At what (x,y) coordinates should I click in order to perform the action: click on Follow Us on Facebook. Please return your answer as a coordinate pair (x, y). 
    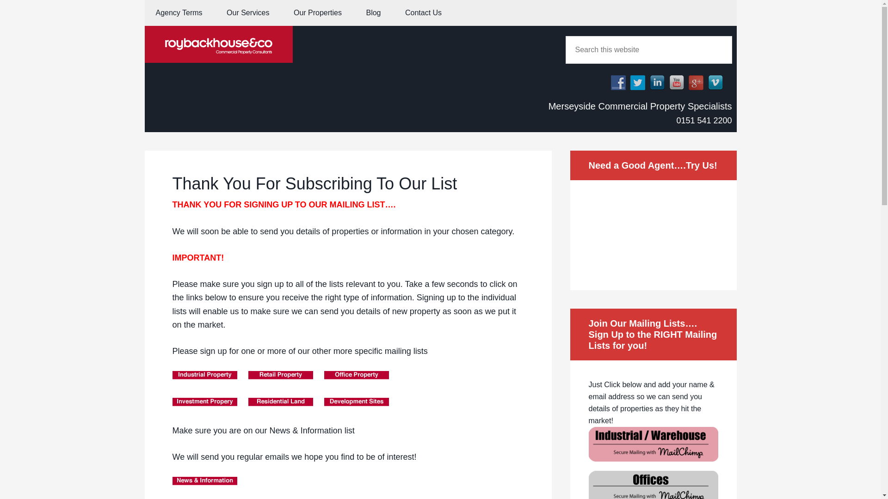
    Looking at the image, I should click on (615, 82).